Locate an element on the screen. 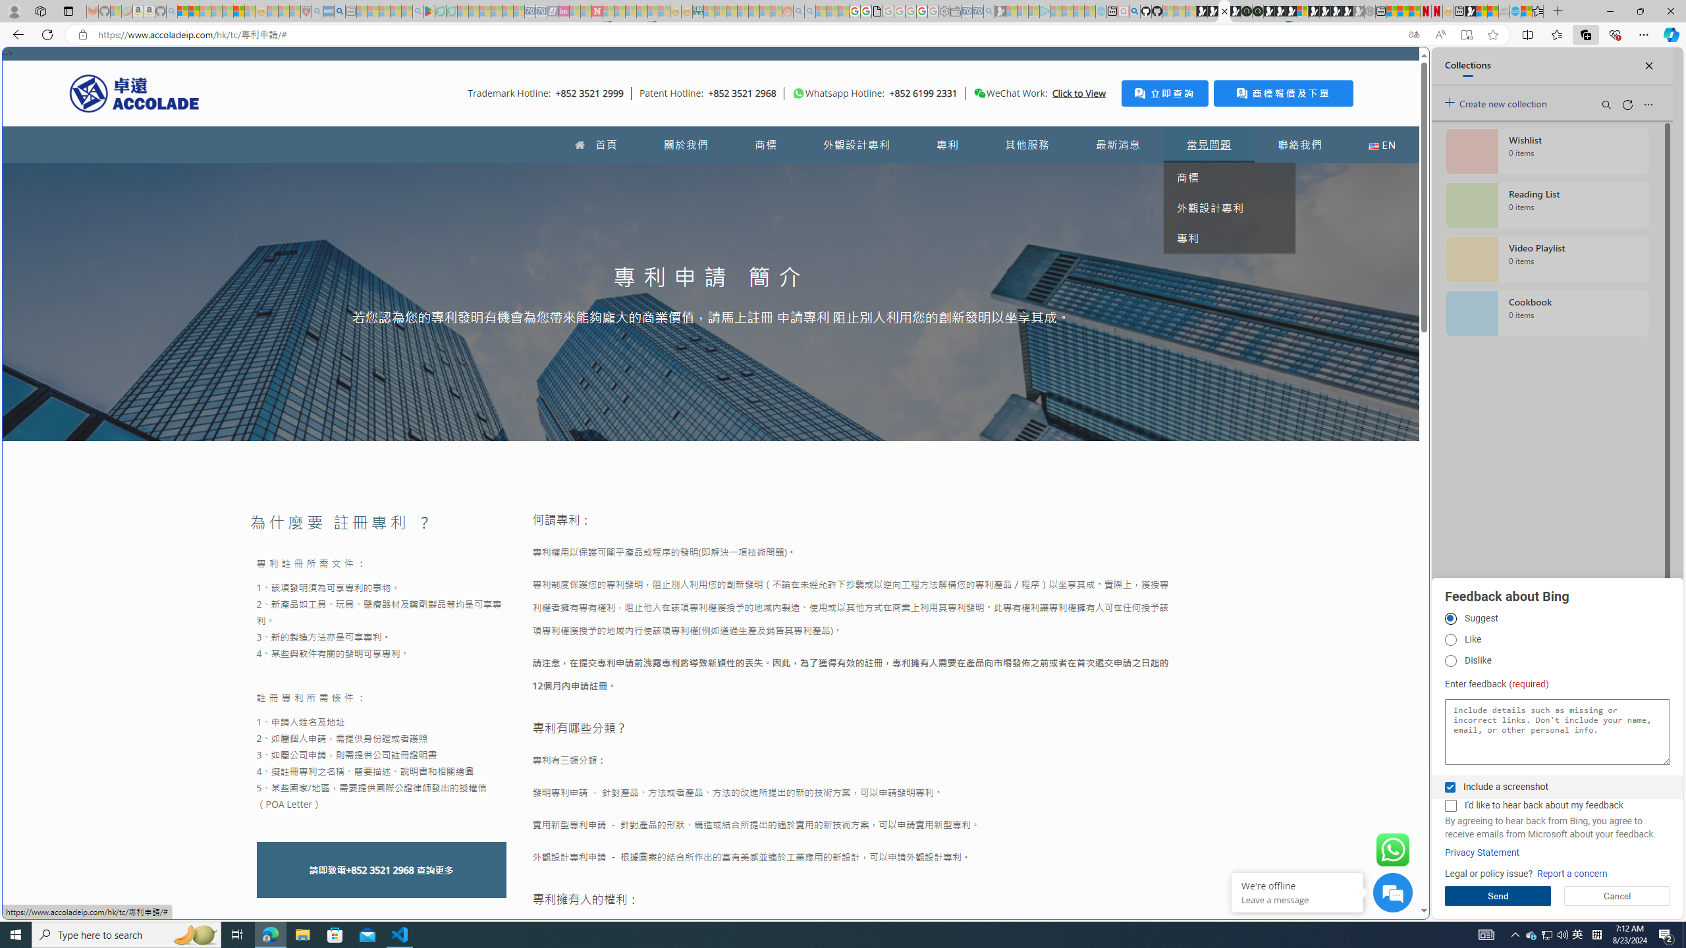 The width and height of the screenshot is (1686, 948). Latest Politics News & Archive | Newsweek.com - Sleeping is located at coordinates (597, 11).